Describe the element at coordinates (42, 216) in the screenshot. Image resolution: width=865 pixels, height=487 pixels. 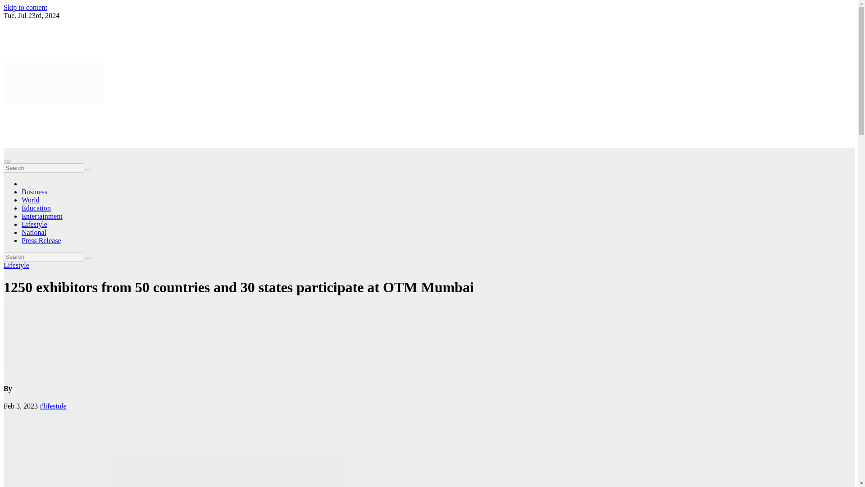
I see `Entertainment` at that location.